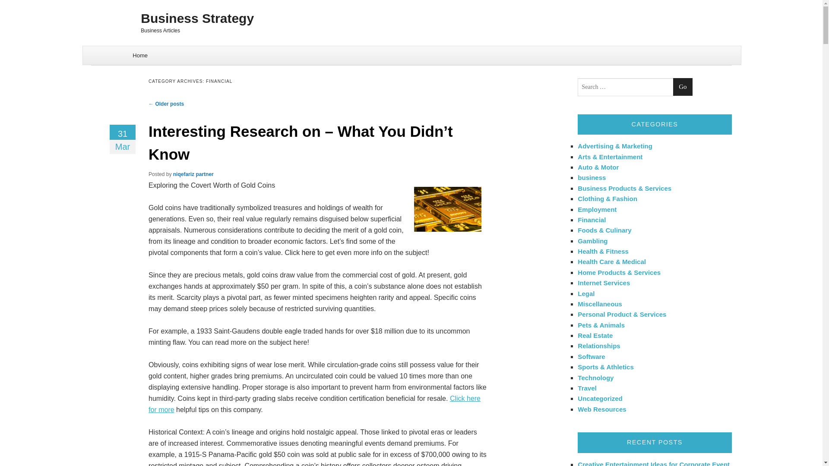 This screenshot has width=829, height=466. I want to click on Home, so click(140, 55).